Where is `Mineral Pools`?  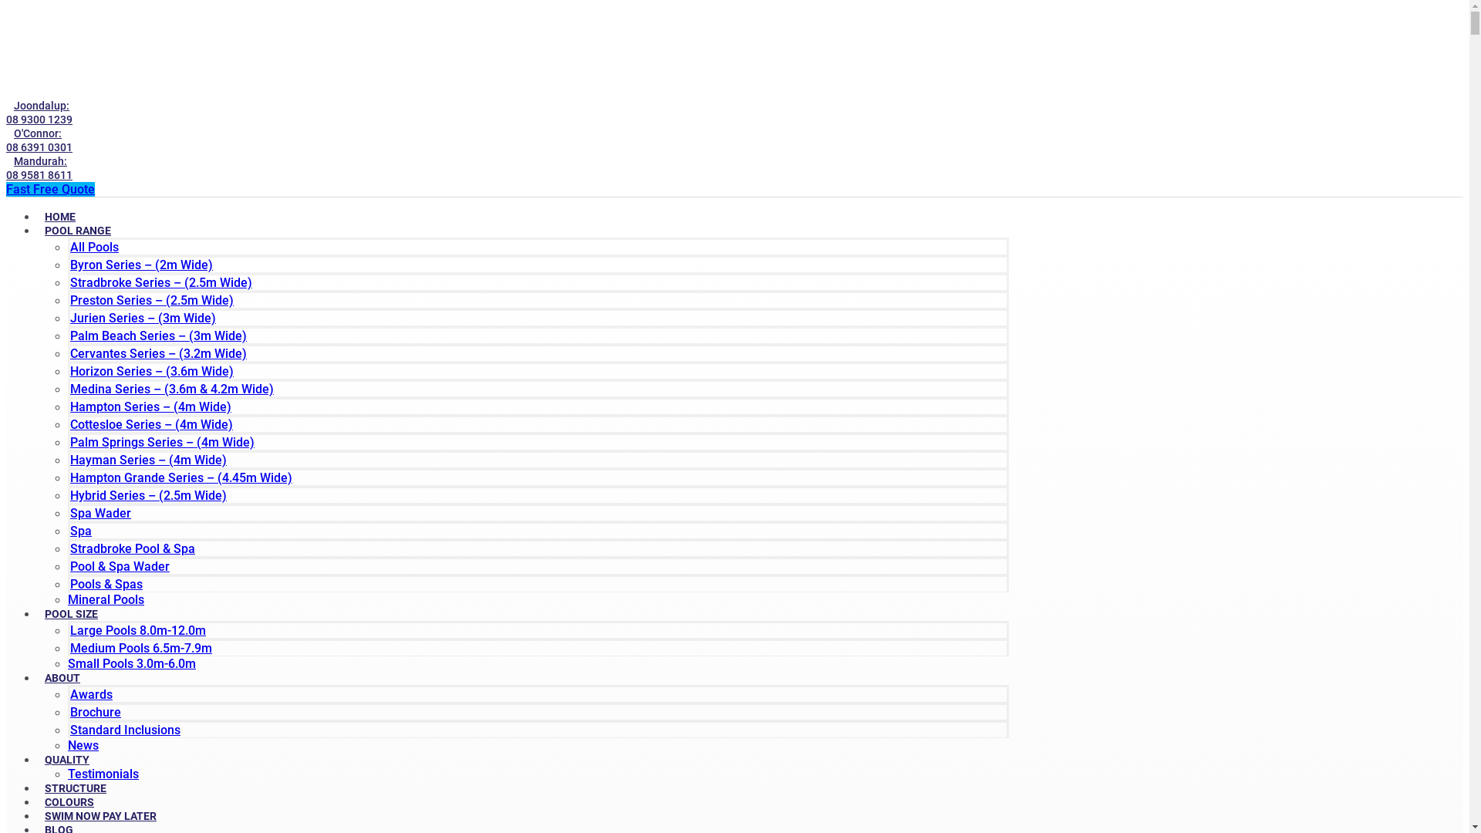 Mineral Pools is located at coordinates (106, 600).